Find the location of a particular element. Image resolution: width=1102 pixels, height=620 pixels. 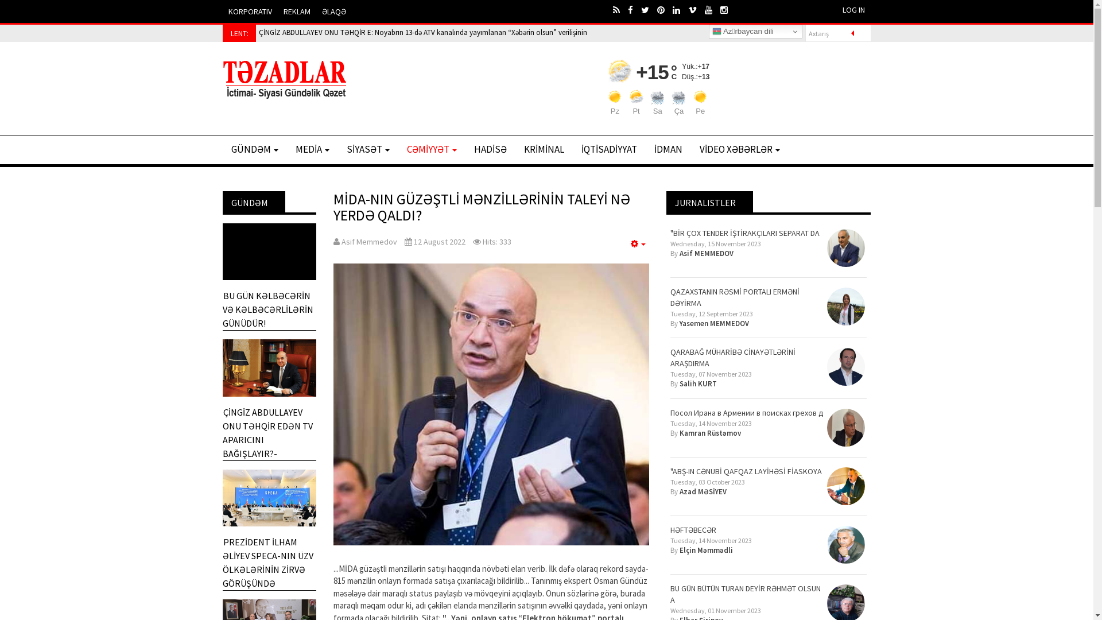

  is located at coordinates (713, 10).